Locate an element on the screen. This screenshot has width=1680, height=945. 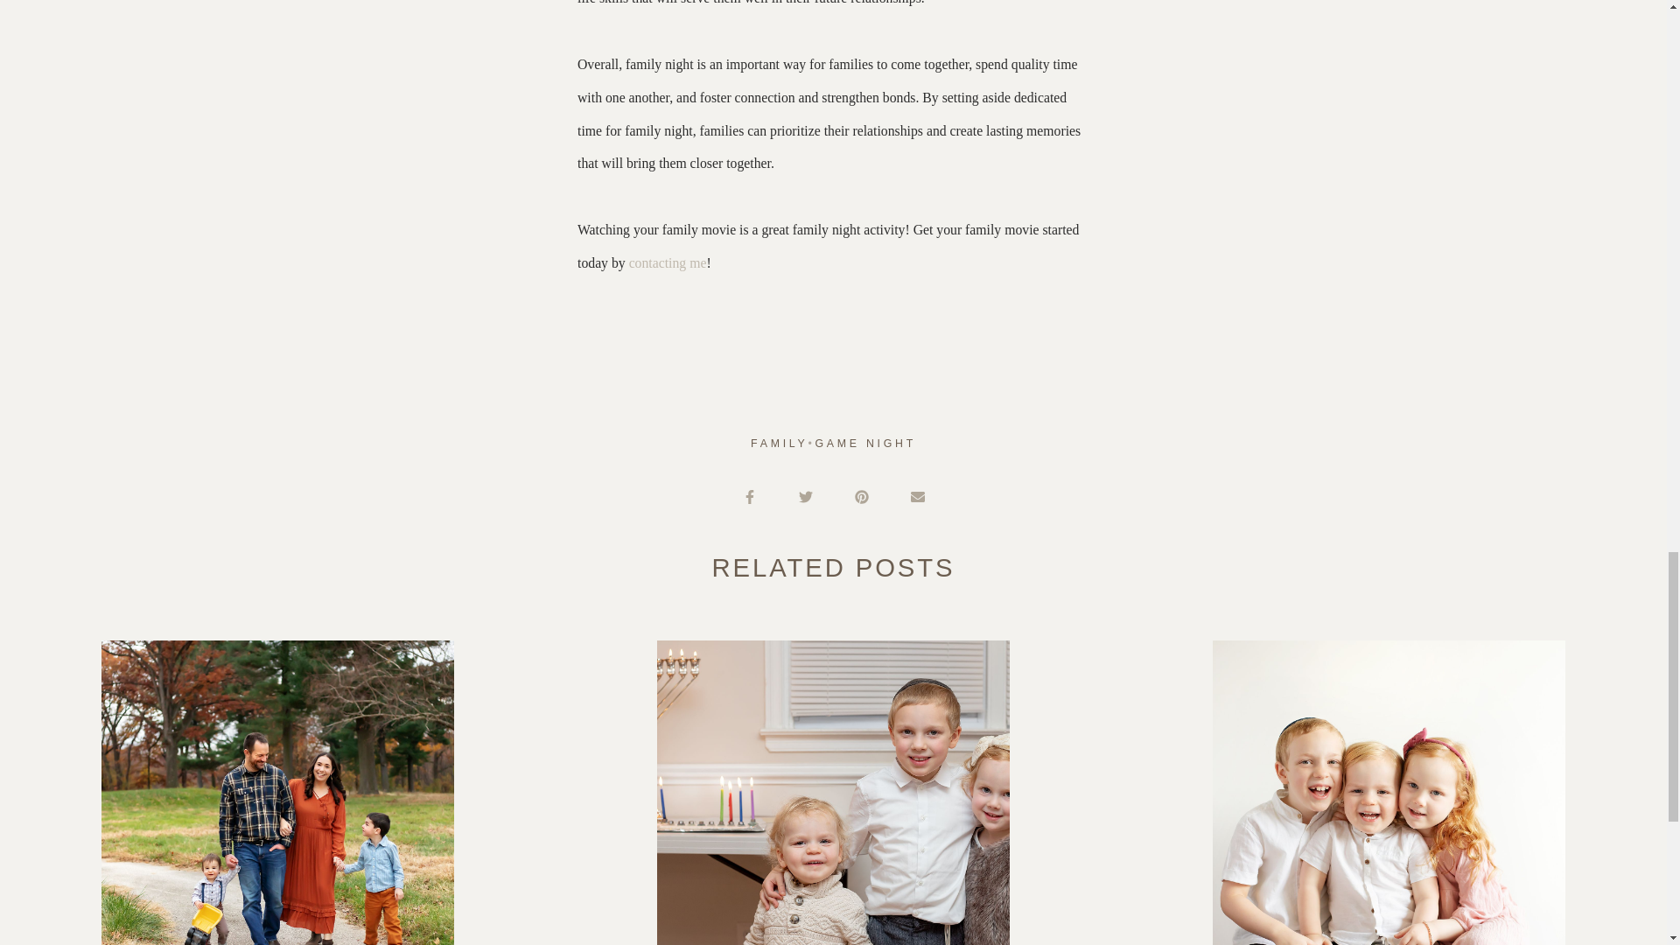
GAME NIGHT is located at coordinates (864, 444).